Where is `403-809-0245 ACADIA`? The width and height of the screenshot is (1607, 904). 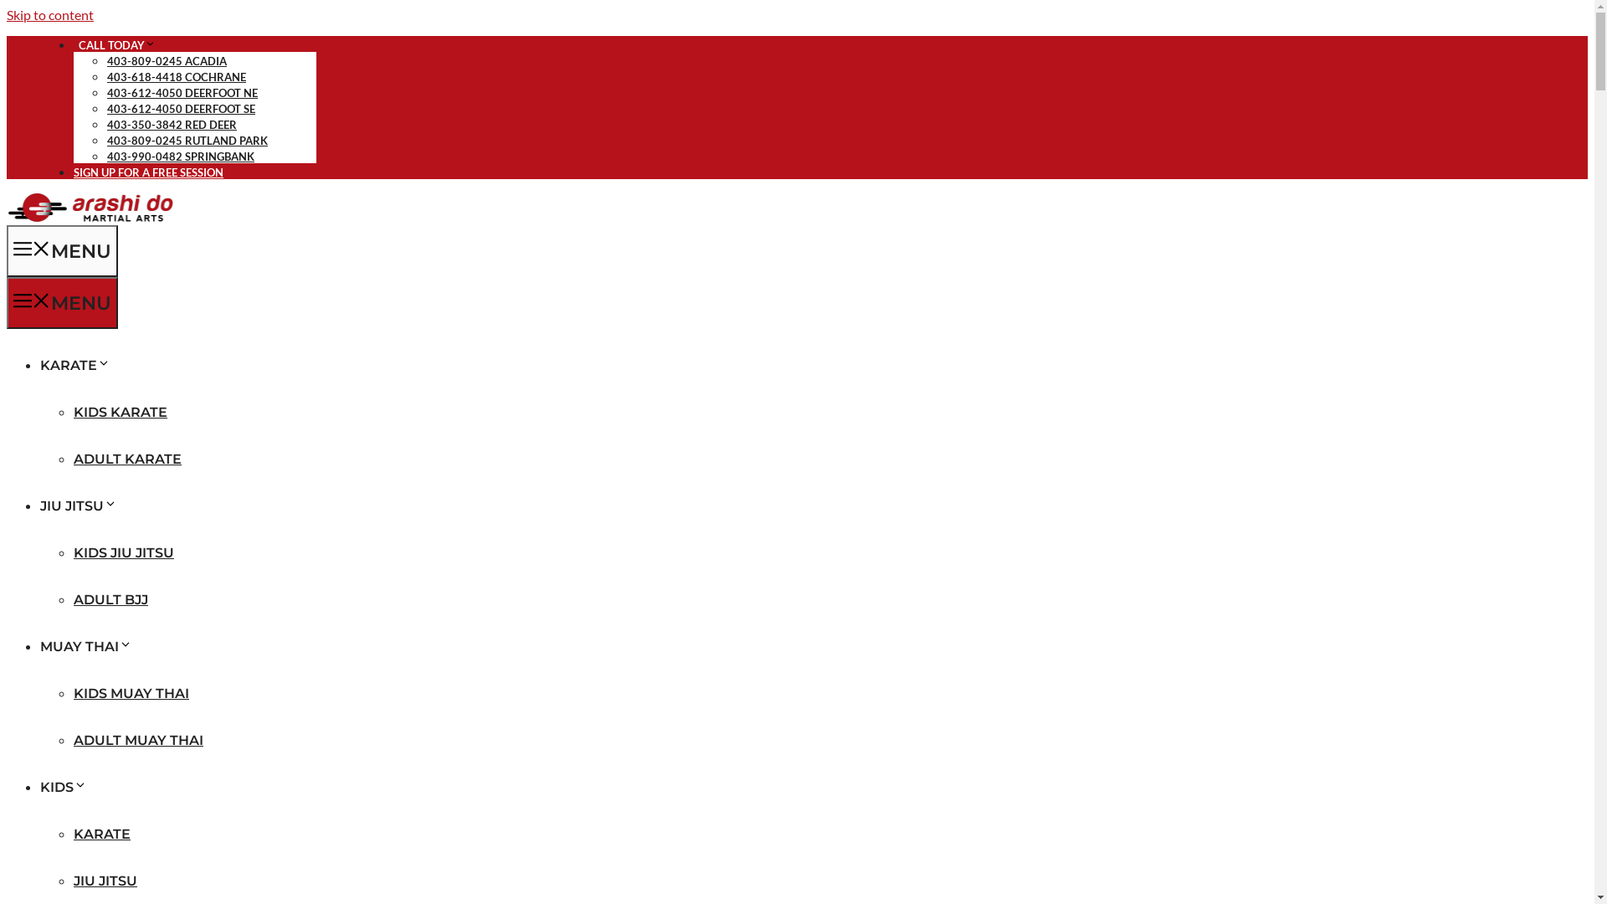 403-809-0245 ACADIA is located at coordinates (167, 61).